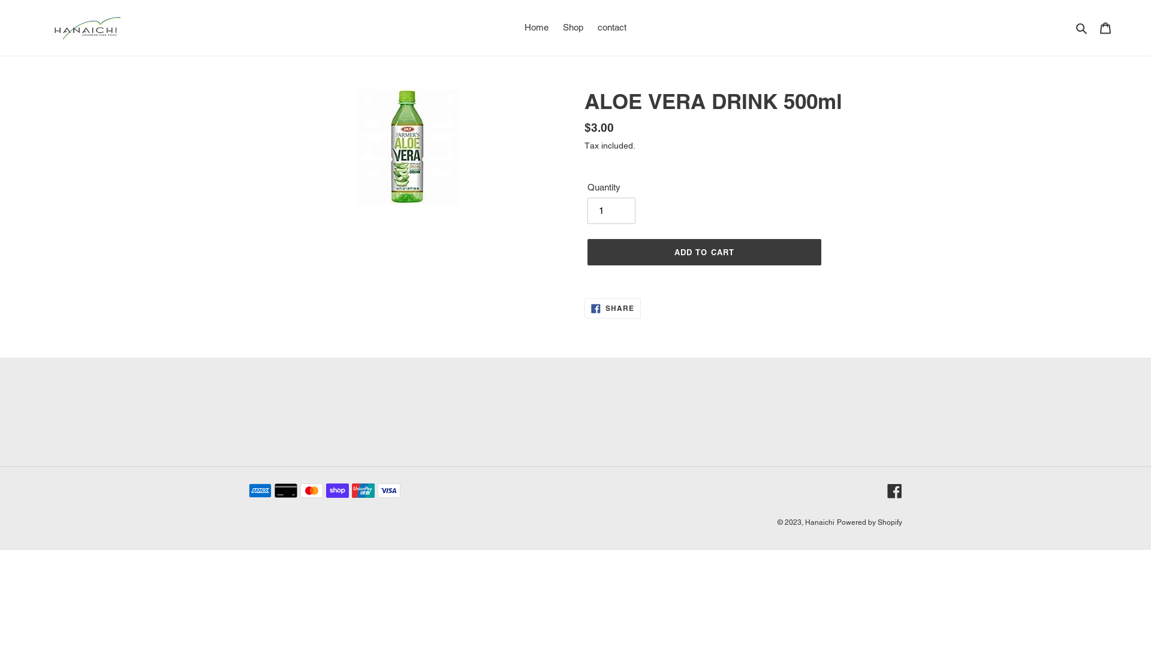  Describe the element at coordinates (894, 491) in the screenshot. I see `Facebook` at that location.